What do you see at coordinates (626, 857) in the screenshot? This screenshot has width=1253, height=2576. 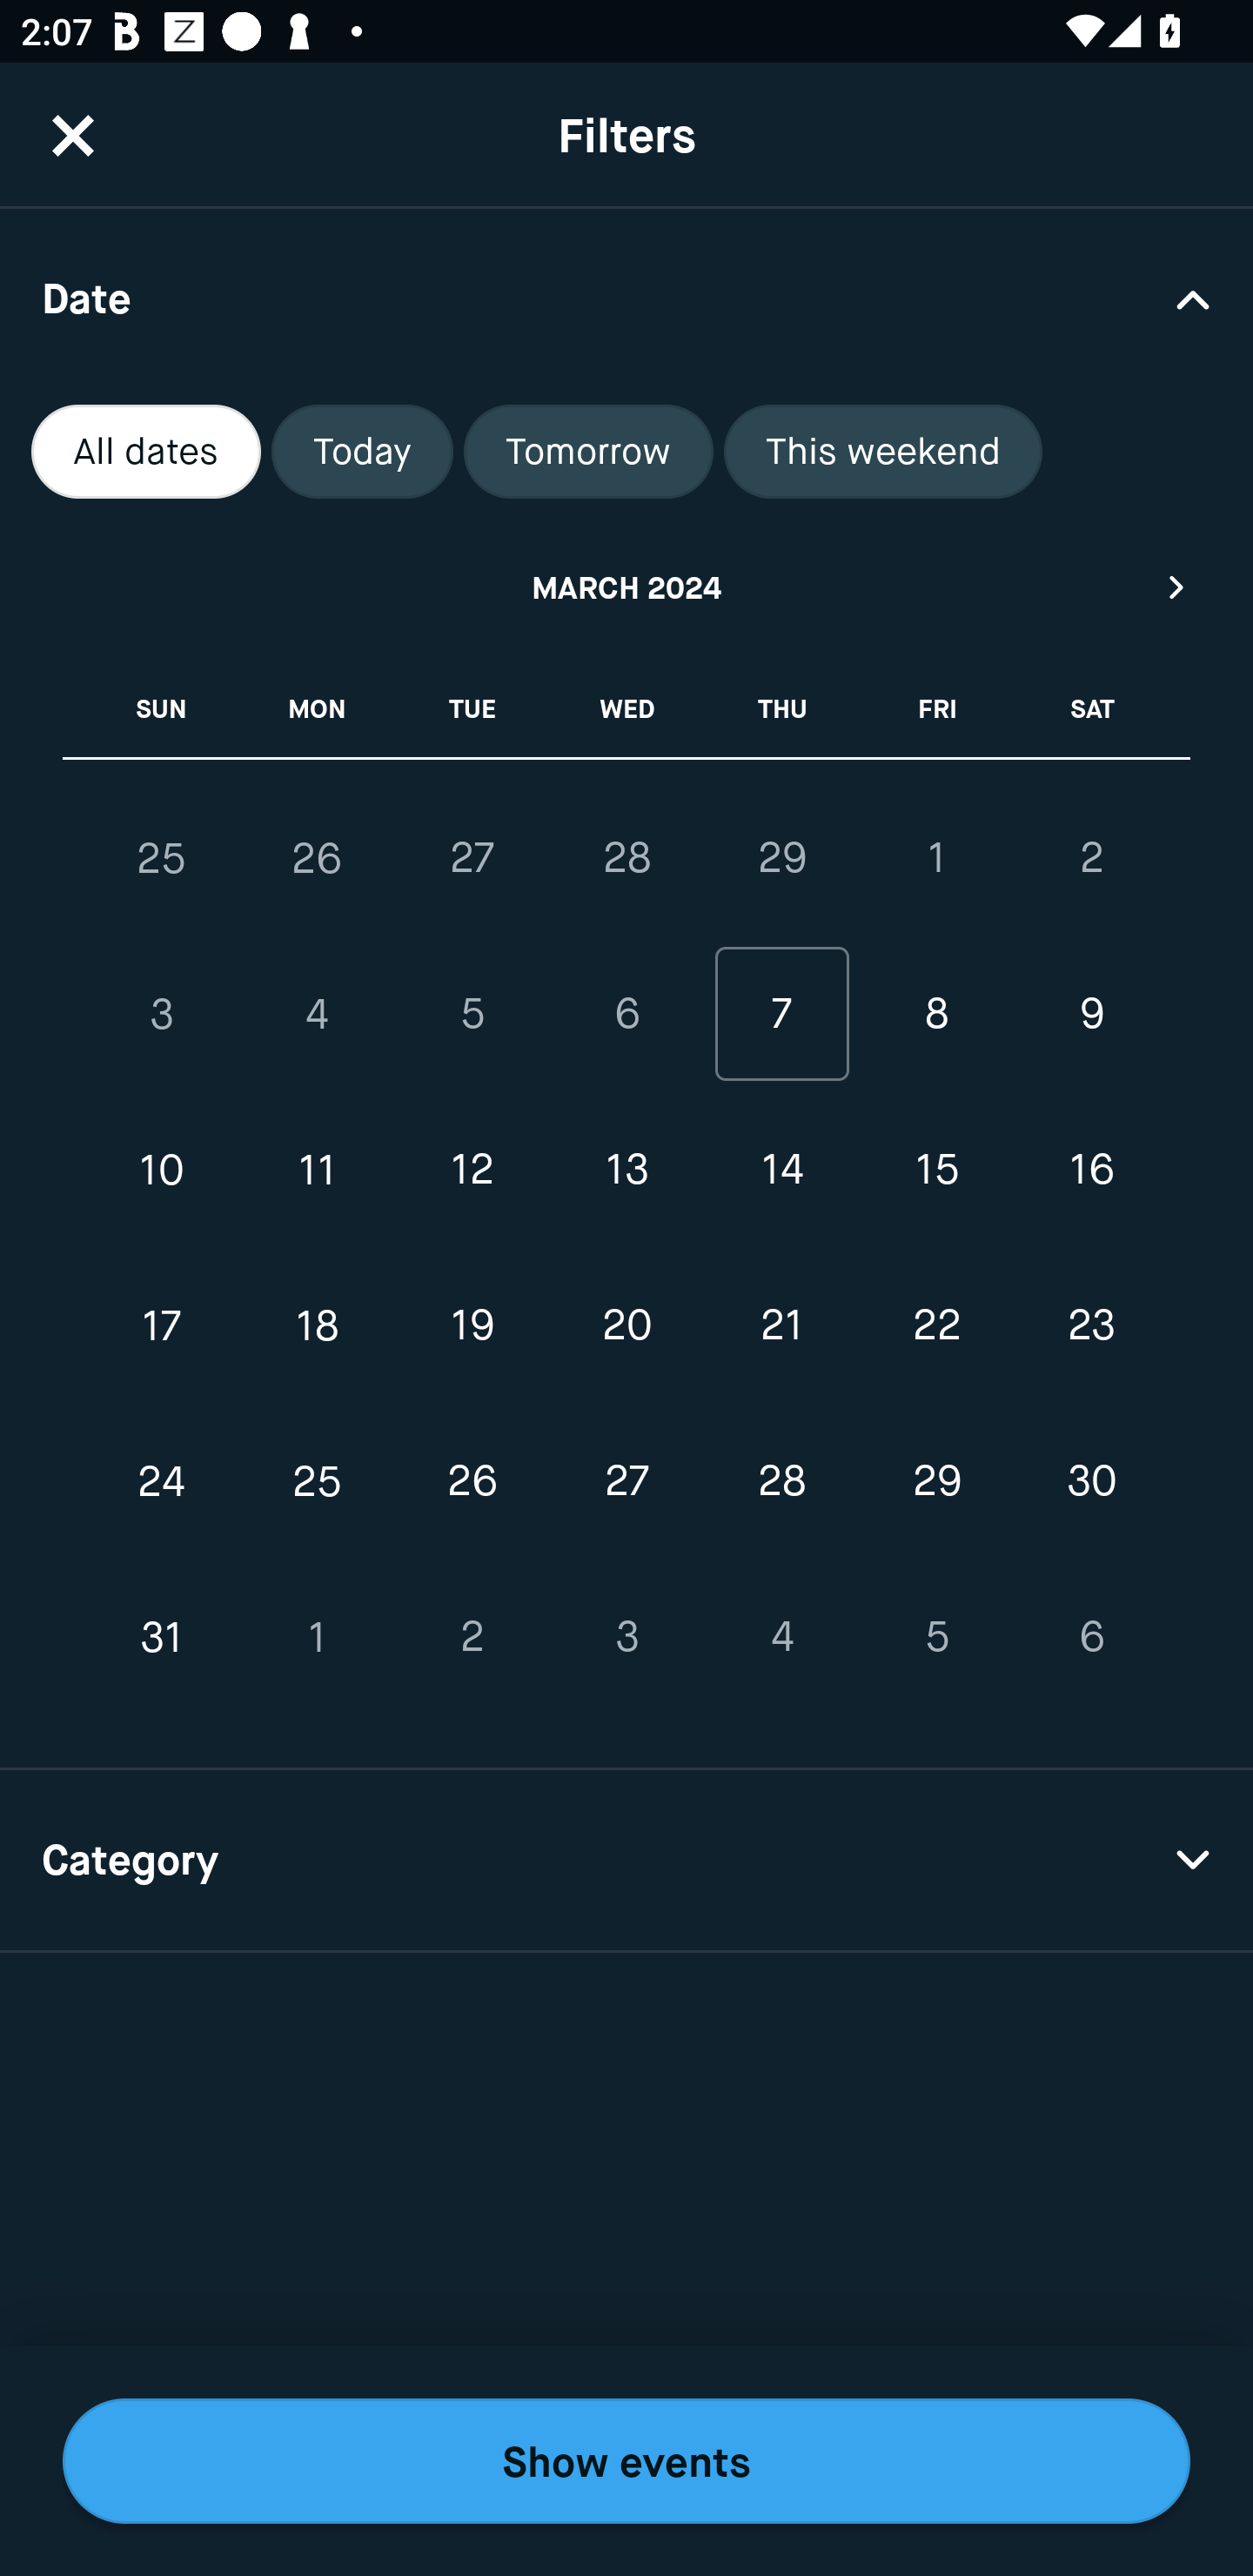 I see `28` at bounding box center [626, 857].